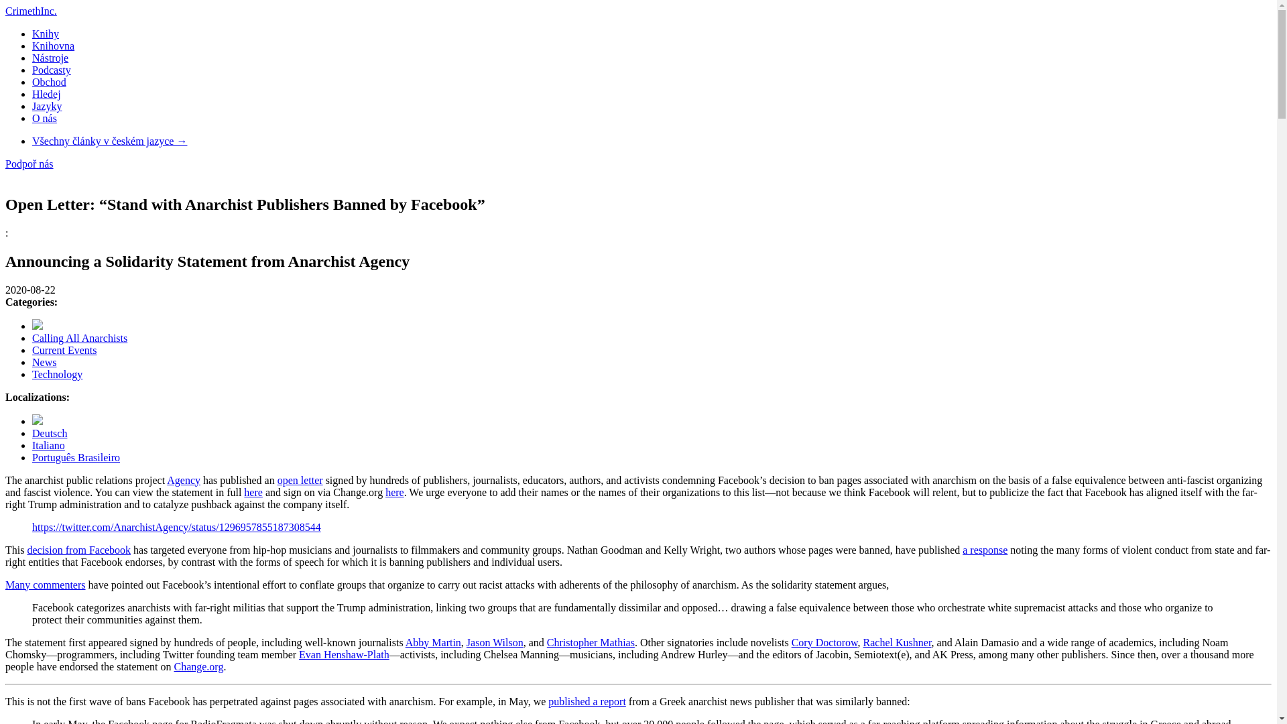 The height and width of the screenshot is (724, 1287). Describe the element at coordinates (394, 492) in the screenshot. I see `here` at that location.